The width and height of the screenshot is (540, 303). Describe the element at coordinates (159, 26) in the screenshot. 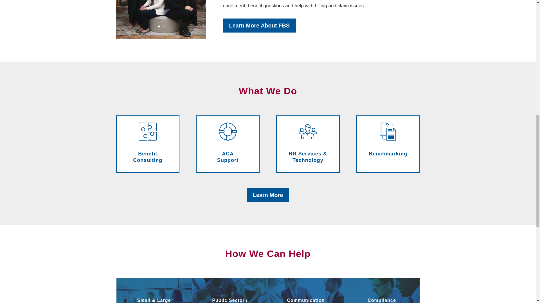

I see `1` at that location.